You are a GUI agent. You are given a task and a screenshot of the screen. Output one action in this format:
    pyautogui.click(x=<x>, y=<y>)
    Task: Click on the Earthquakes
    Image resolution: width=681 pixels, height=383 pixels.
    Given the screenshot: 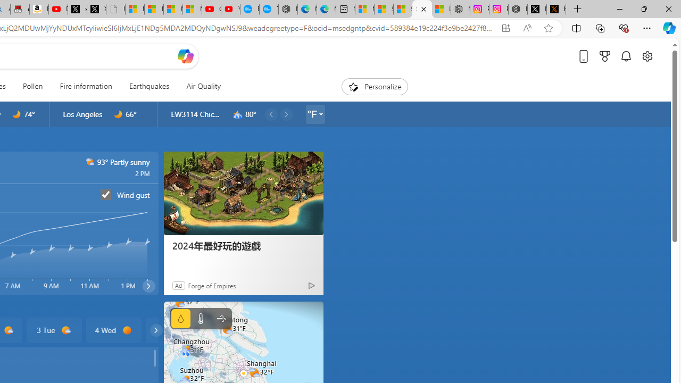 What is the action you would take?
    pyautogui.click(x=149, y=86)
    